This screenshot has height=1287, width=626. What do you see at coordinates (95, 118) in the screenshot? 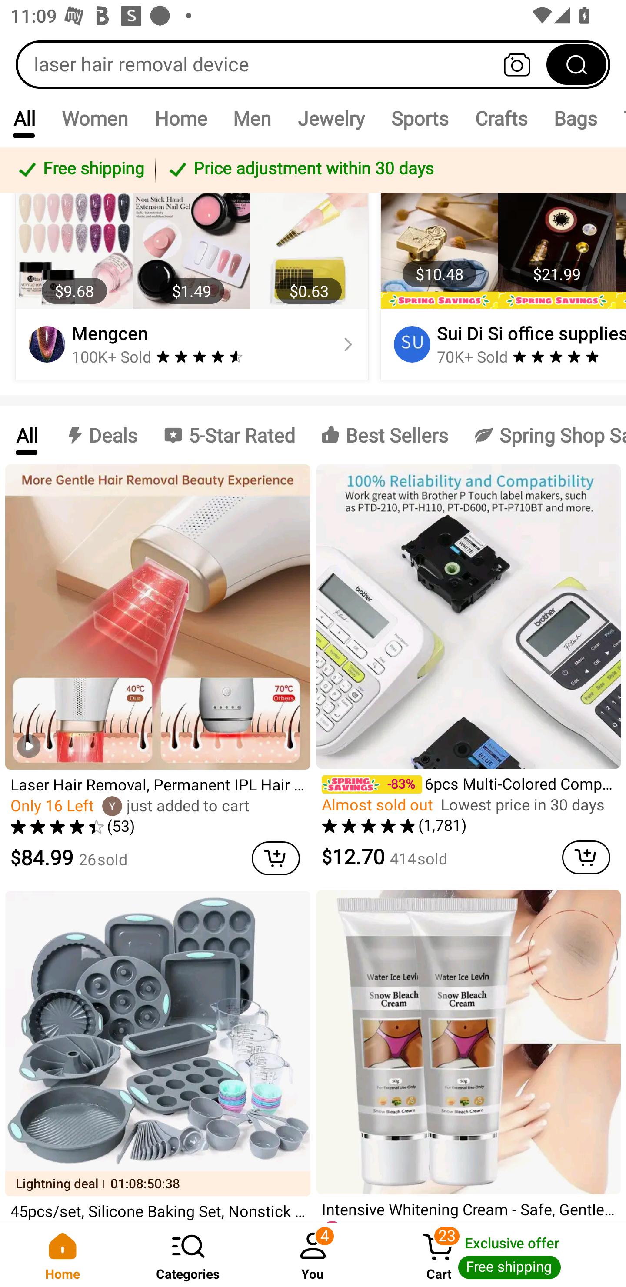
I see `Women` at bounding box center [95, 118].